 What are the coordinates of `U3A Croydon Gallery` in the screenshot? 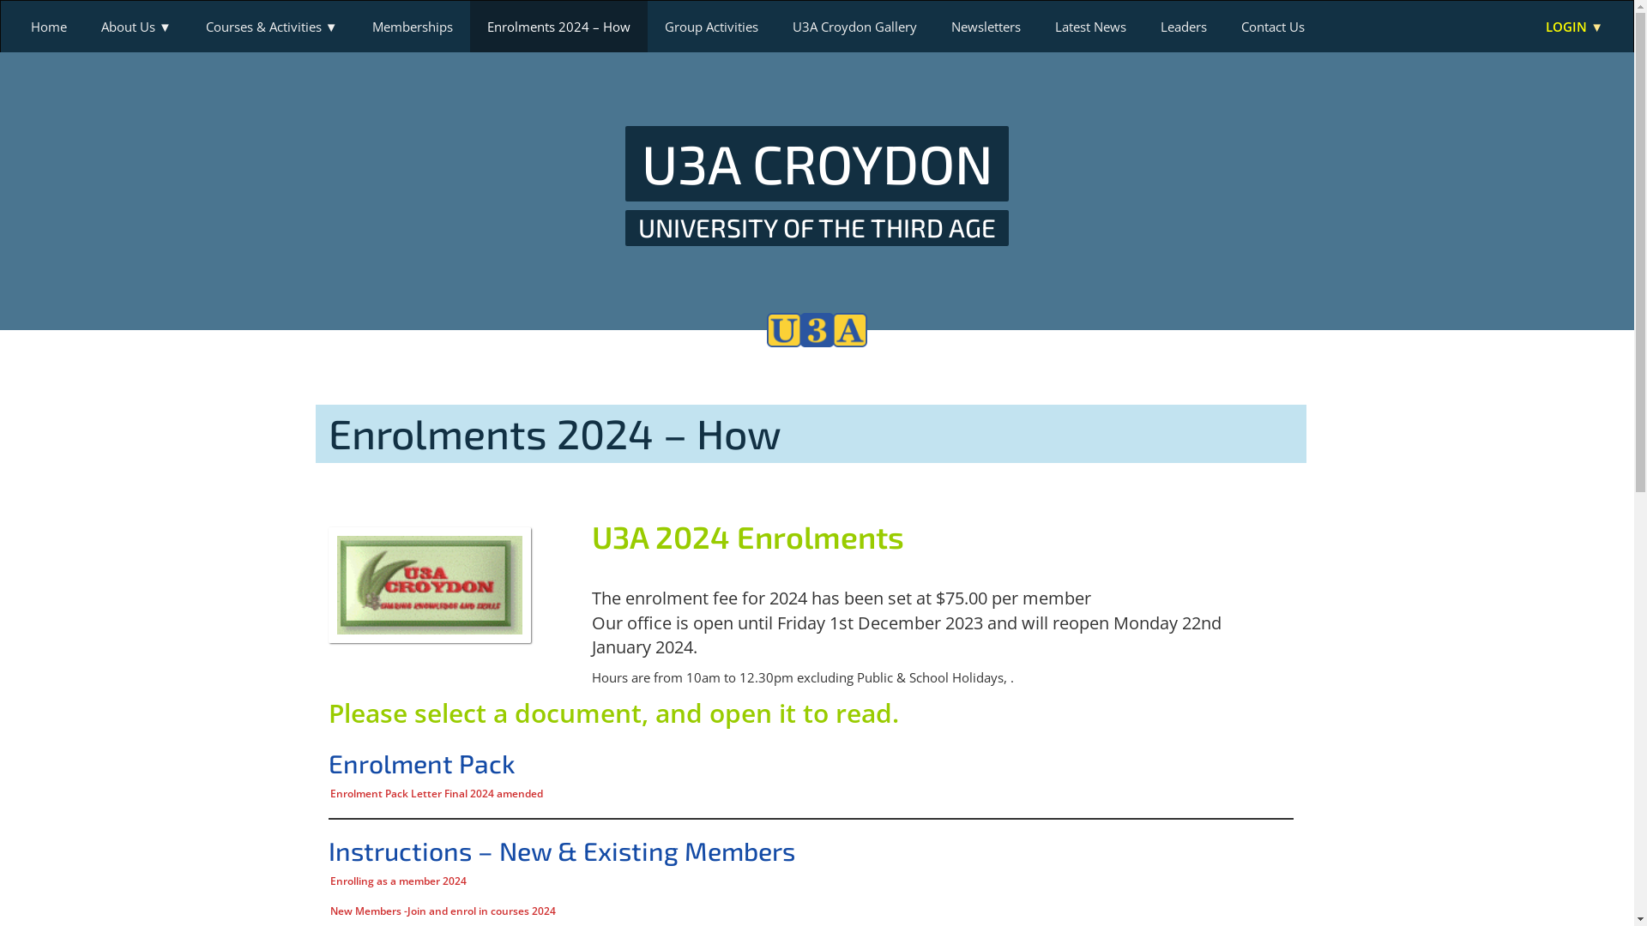 It's located at (854, 27).